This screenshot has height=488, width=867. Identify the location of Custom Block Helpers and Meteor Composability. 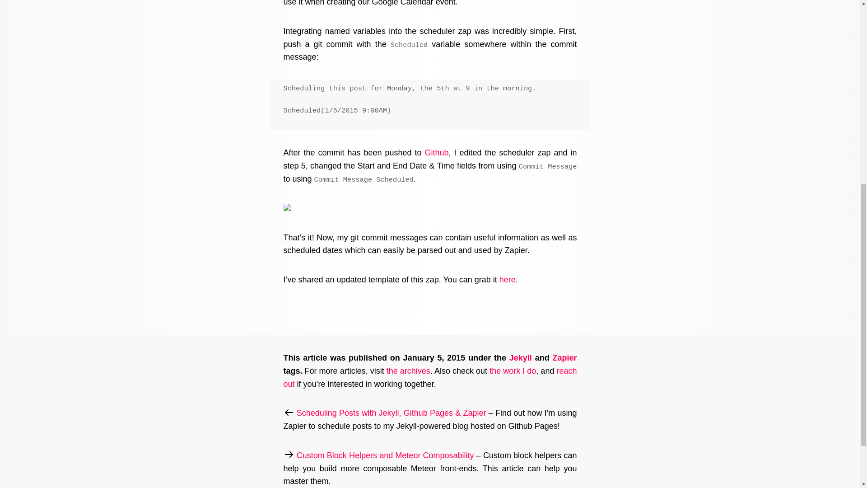
(385, 455).